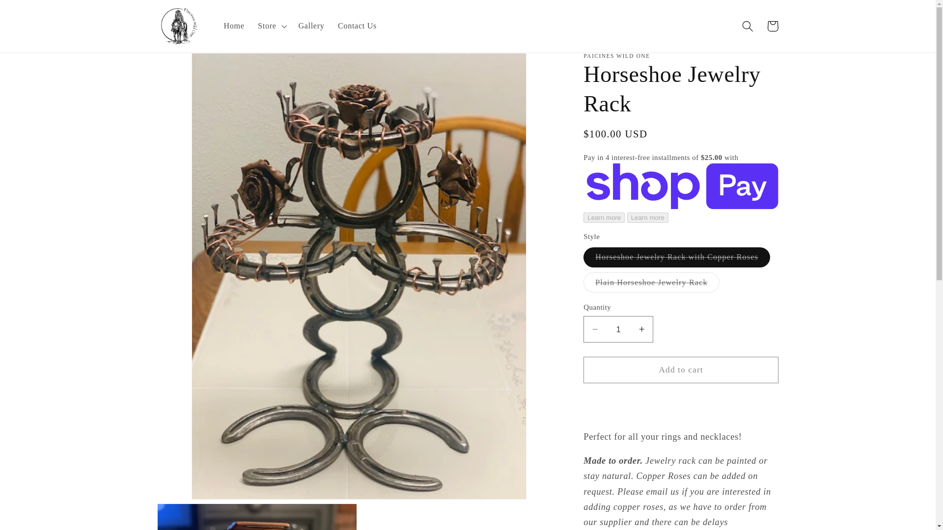  What do you see at coordinates (191, 65) in the screenshot?
I see `Skip to product information` at bounding box center [191, 65].